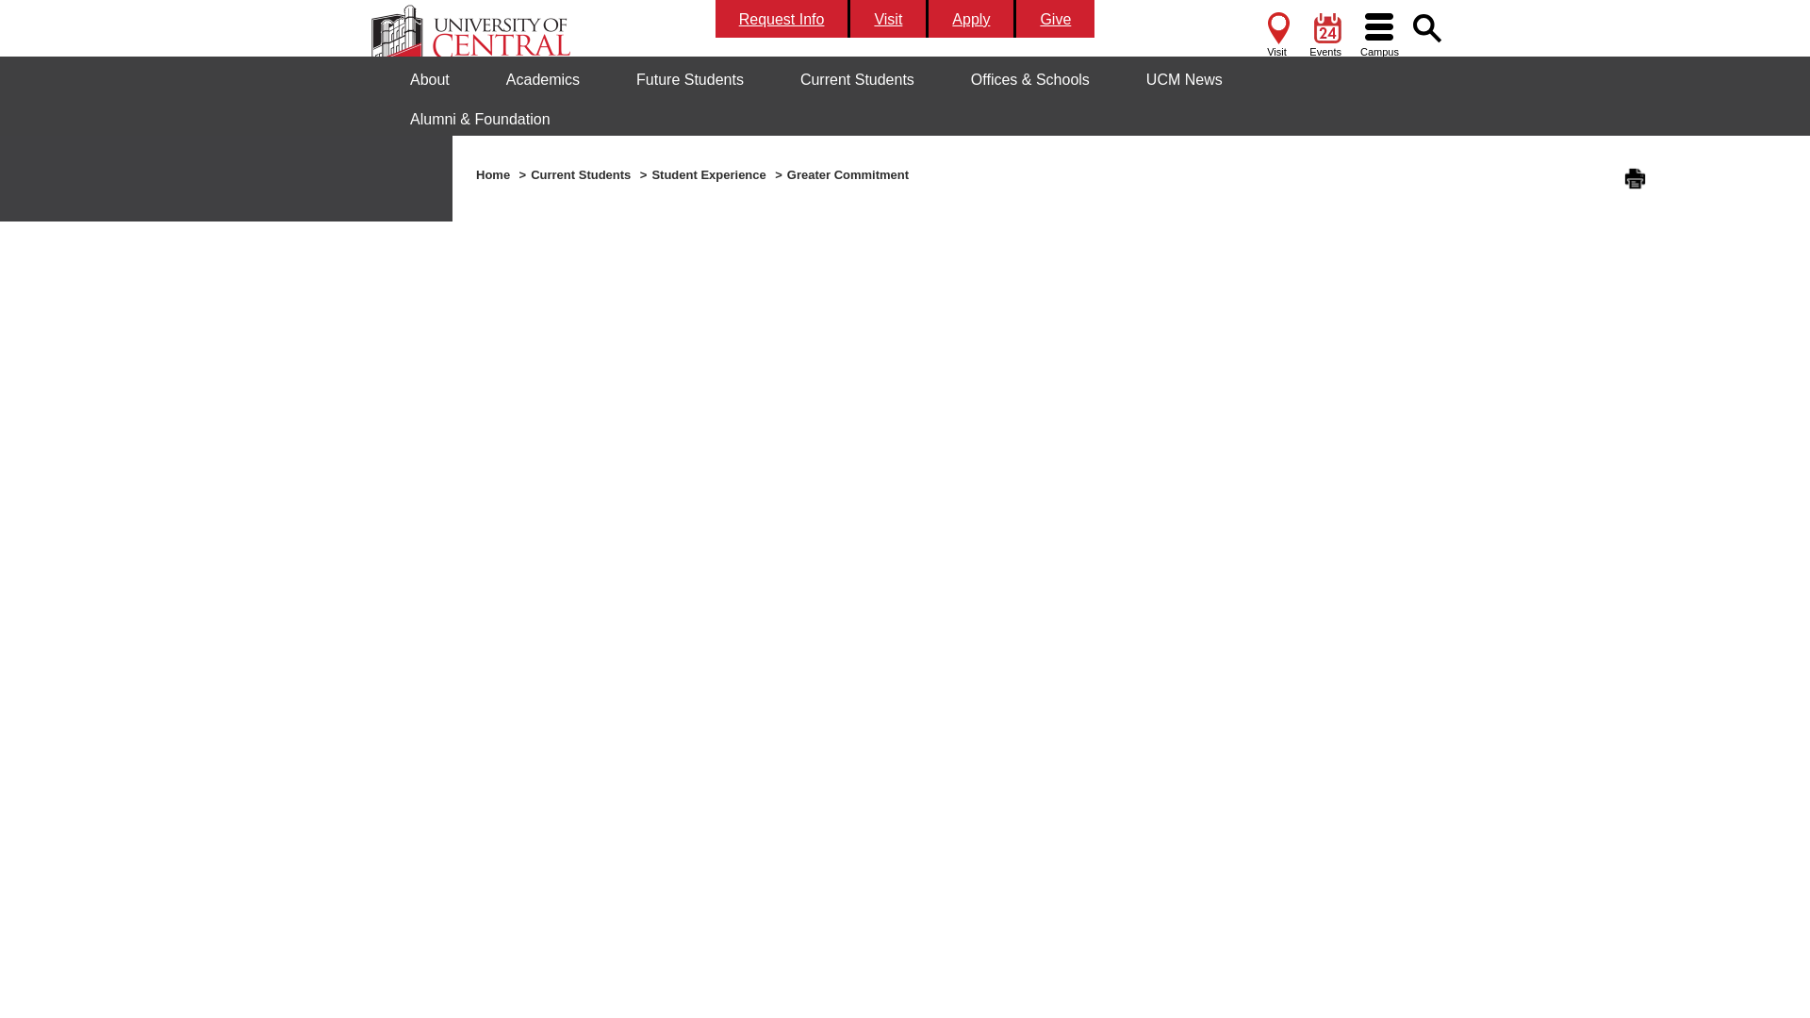 The width and height of the screenshot is (1810, 1018). I want to click on Request Info, so click(782, 19).